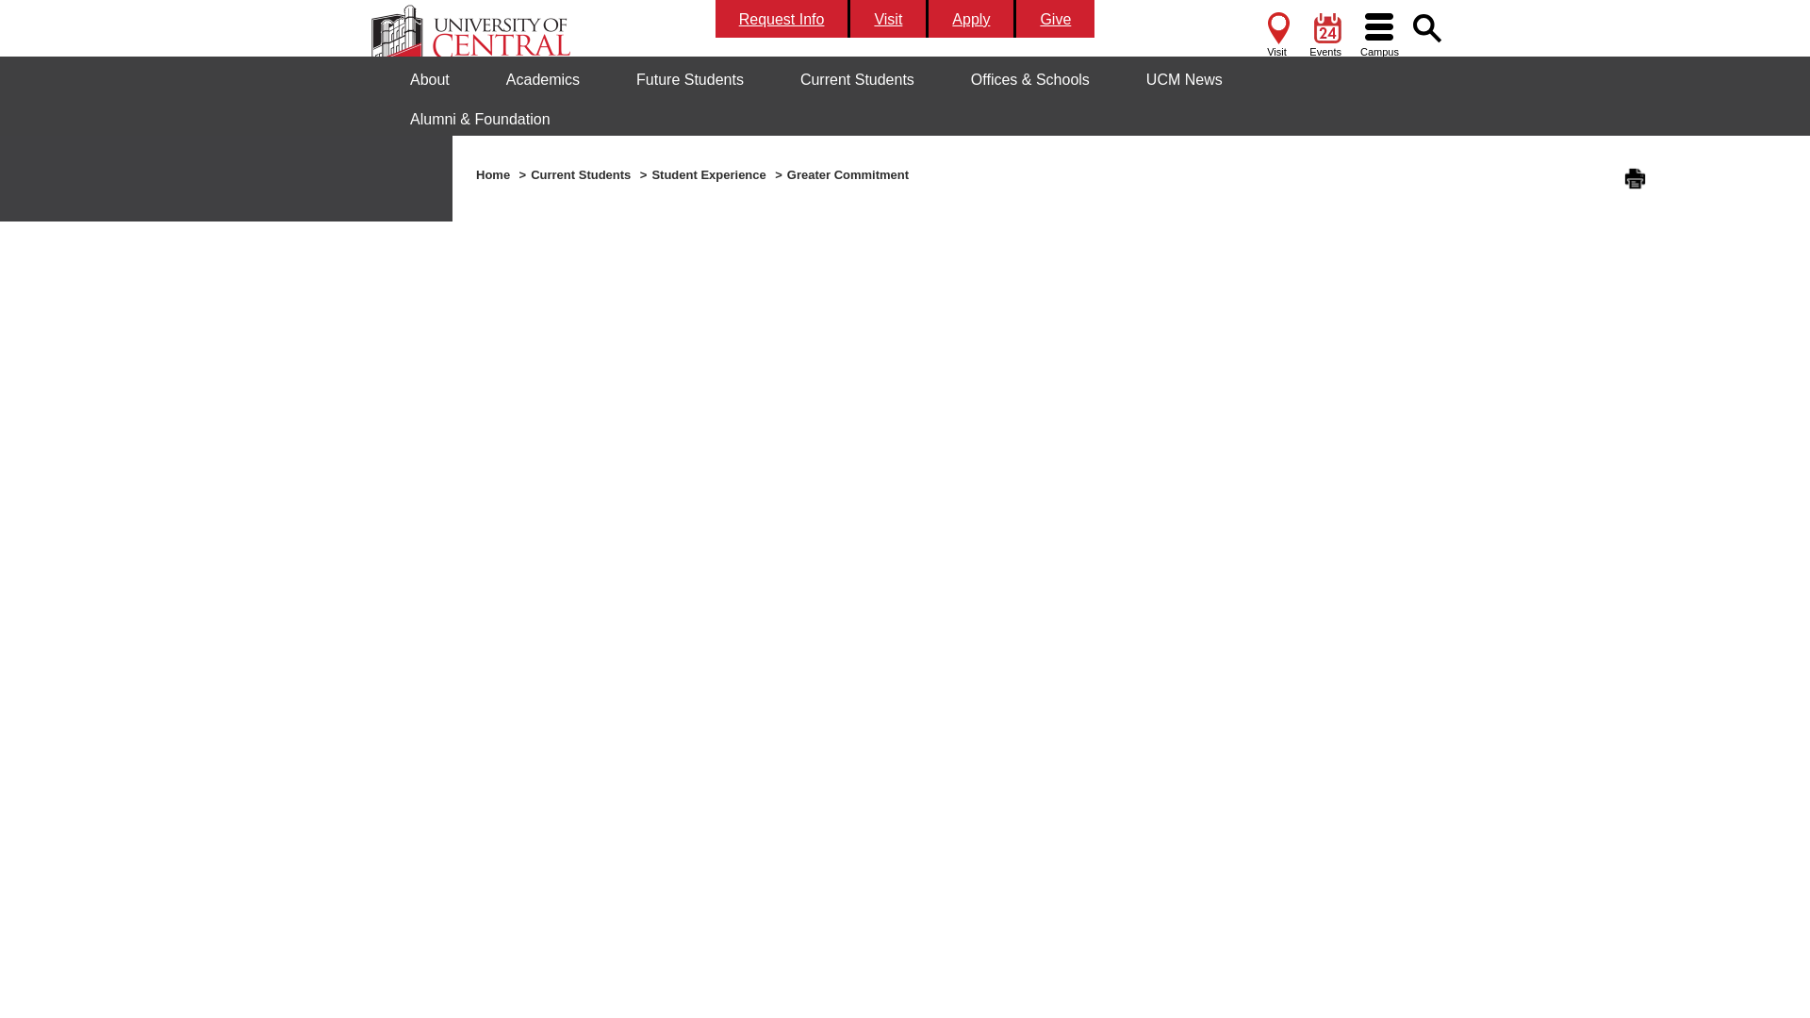 The width and height of the screenshot is (1810, 1018). I want to click on Request Info, so click(782, 19).